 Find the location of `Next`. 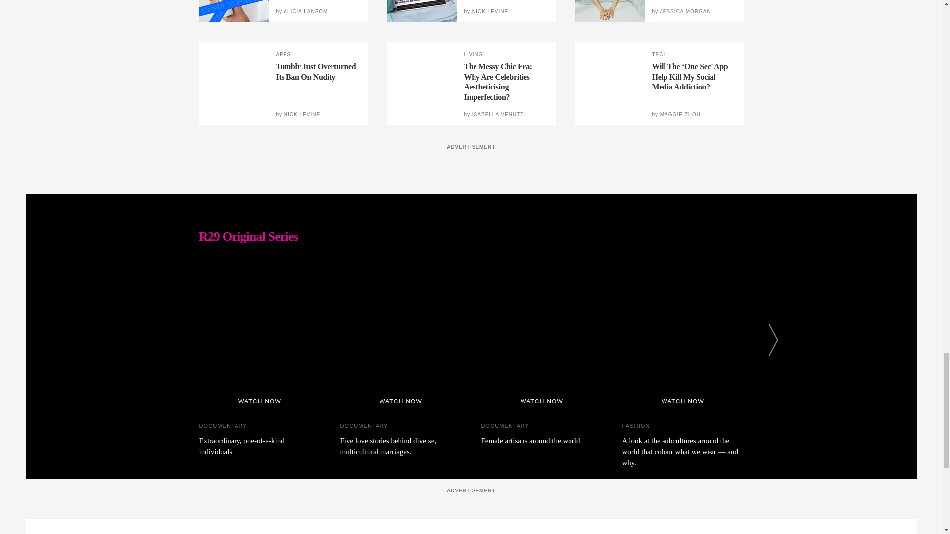

Next is located at coordinates (773, 340).